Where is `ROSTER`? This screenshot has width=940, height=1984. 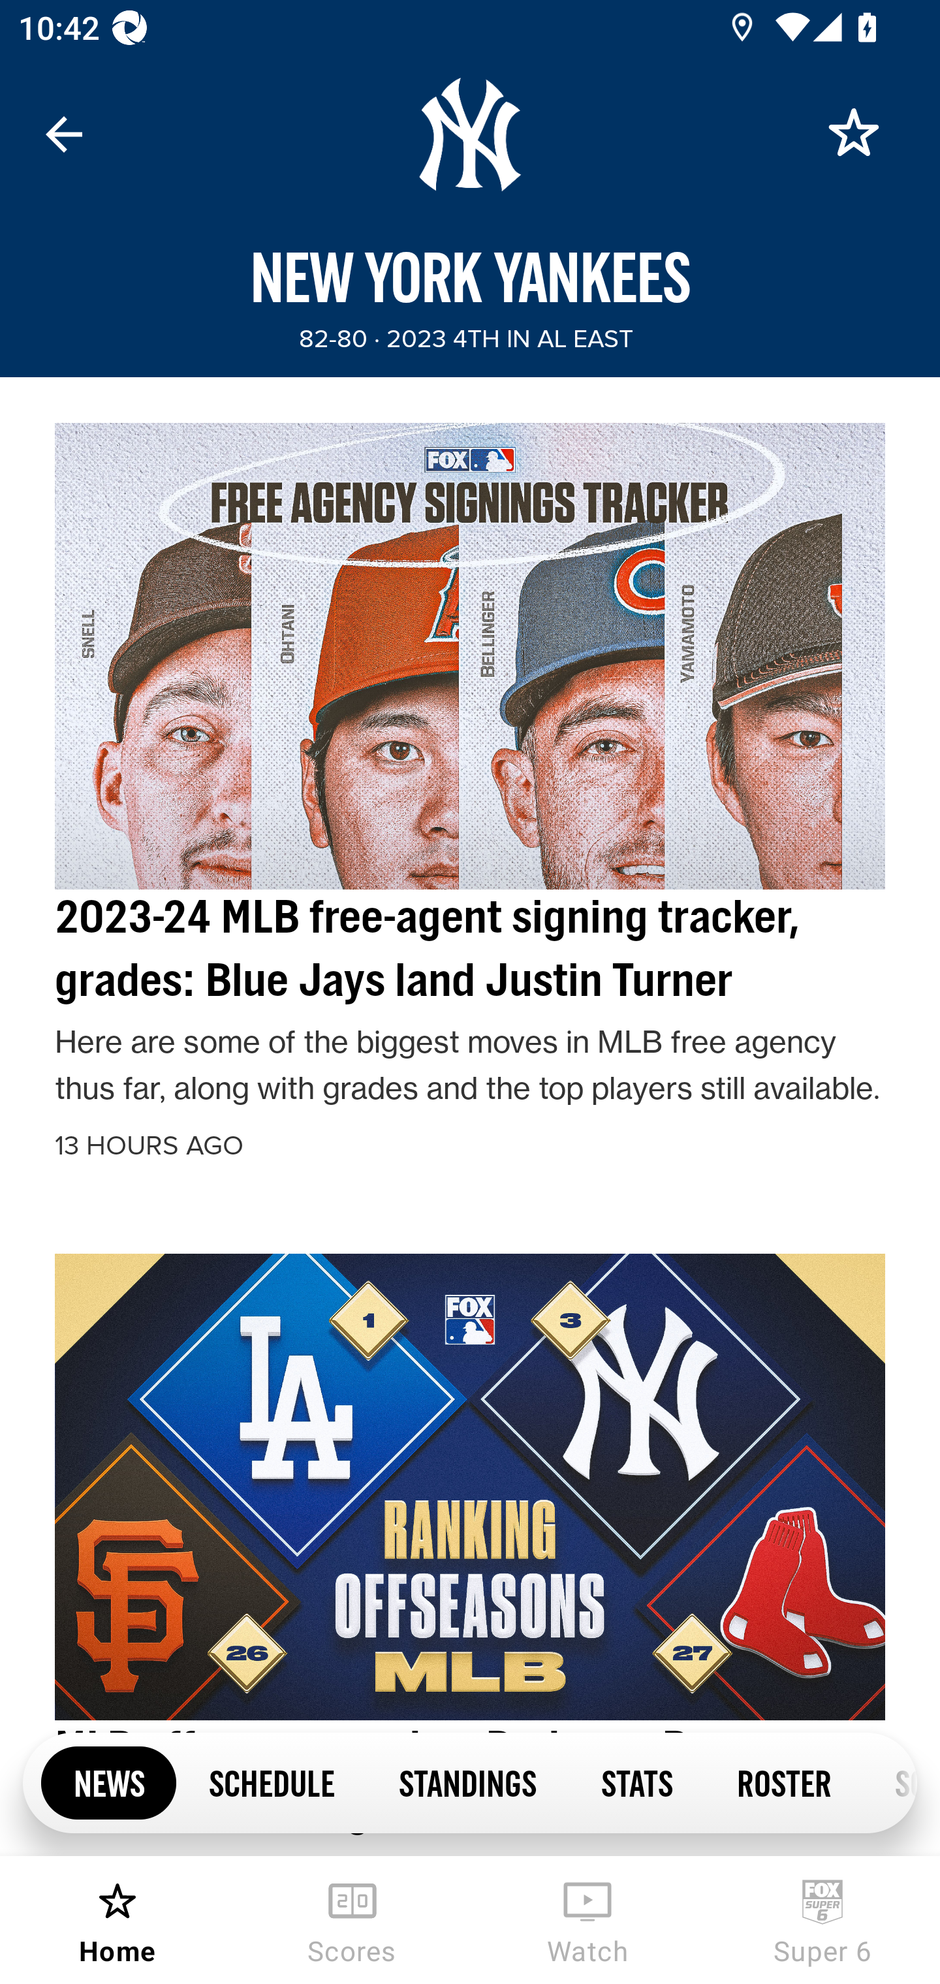 ROSTER is located at coordinates (783, 1782).